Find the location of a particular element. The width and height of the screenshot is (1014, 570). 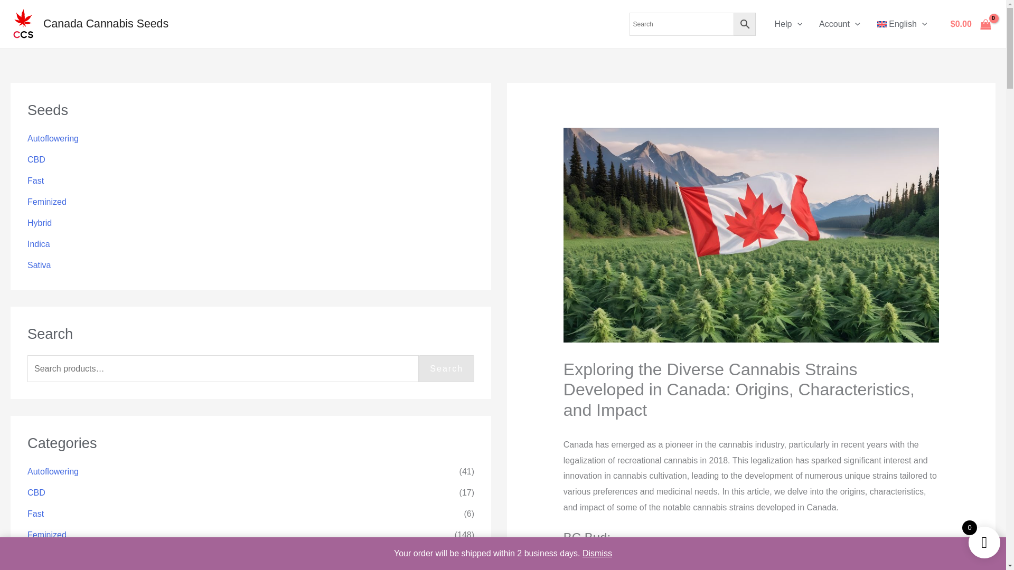

CBD is located at coordinates (36, 159).